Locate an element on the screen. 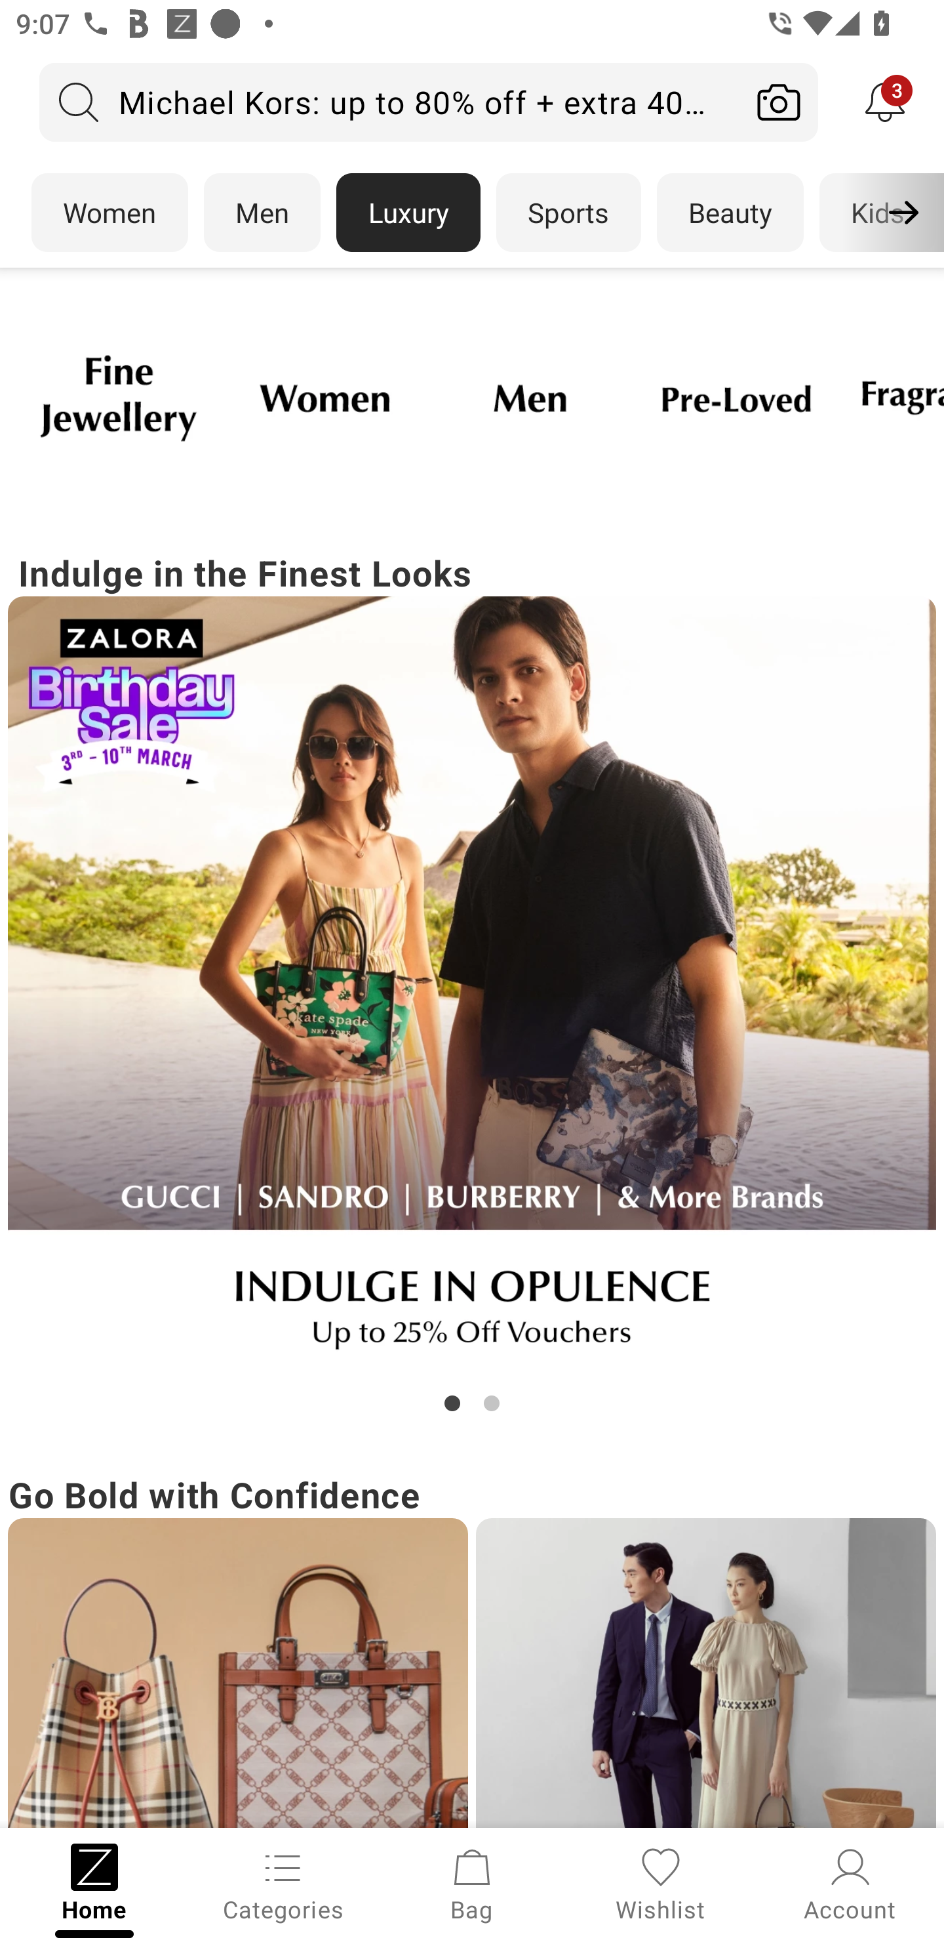 This screenshot has width=944, height=1942. Campaign banner is located at coordinates (237, 1673).